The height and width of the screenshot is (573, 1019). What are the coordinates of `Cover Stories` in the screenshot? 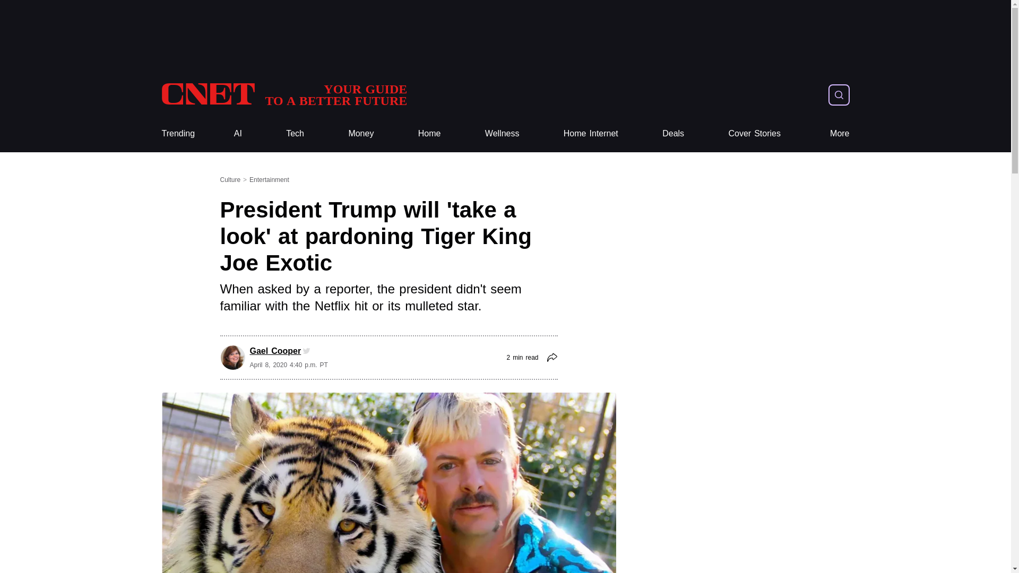 It's located at (754, 134).